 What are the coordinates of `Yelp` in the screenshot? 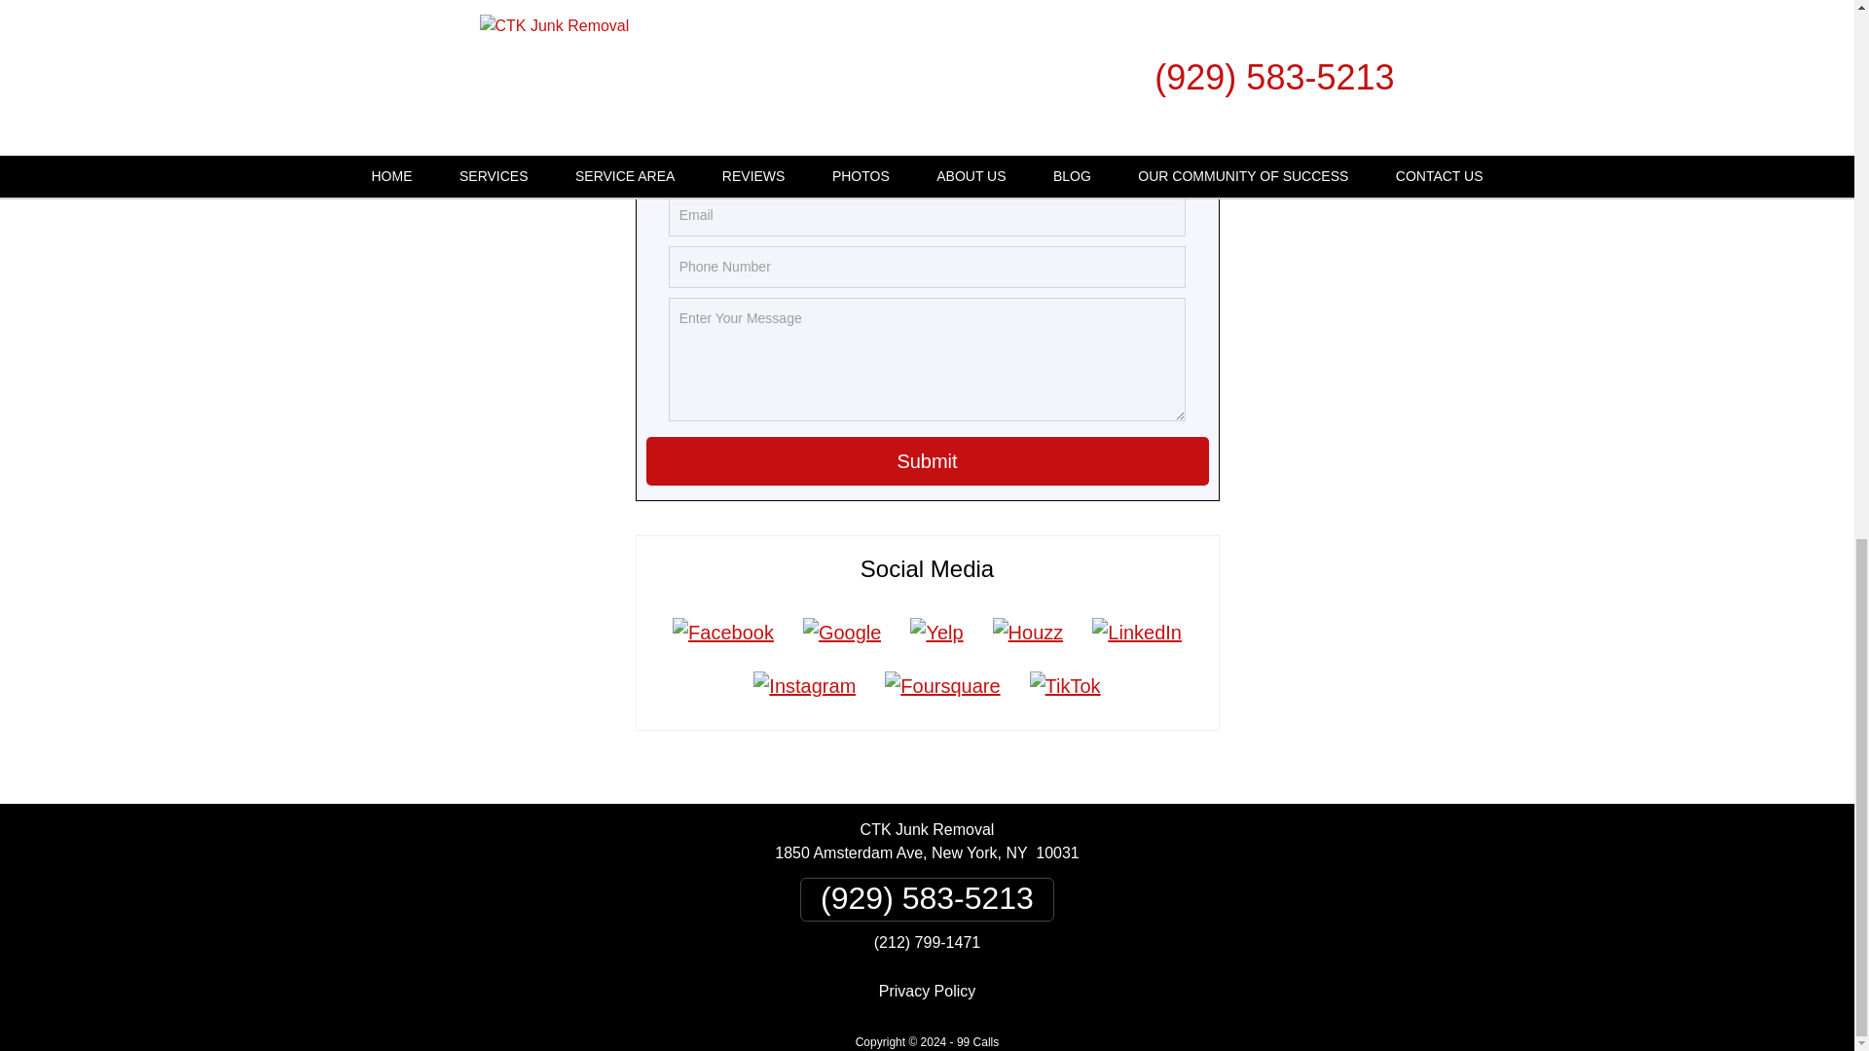 It's located at (936, 633).